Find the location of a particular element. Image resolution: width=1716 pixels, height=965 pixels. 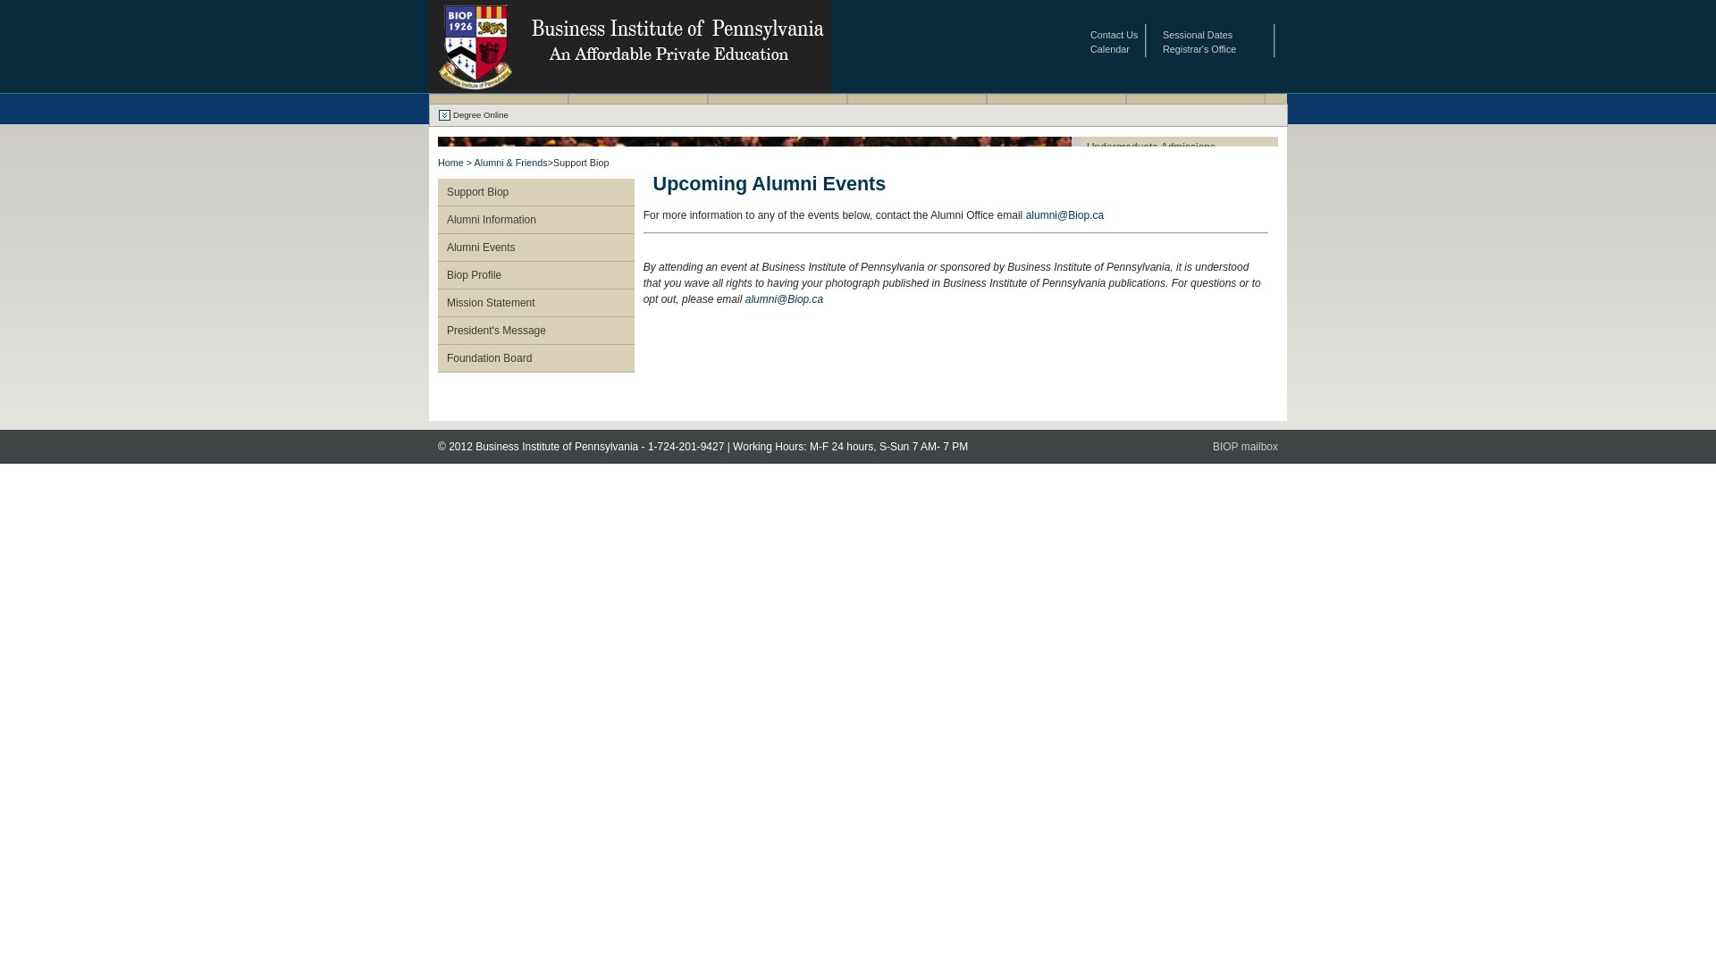

Registrar's Office is located at coordinates (1199, 49).